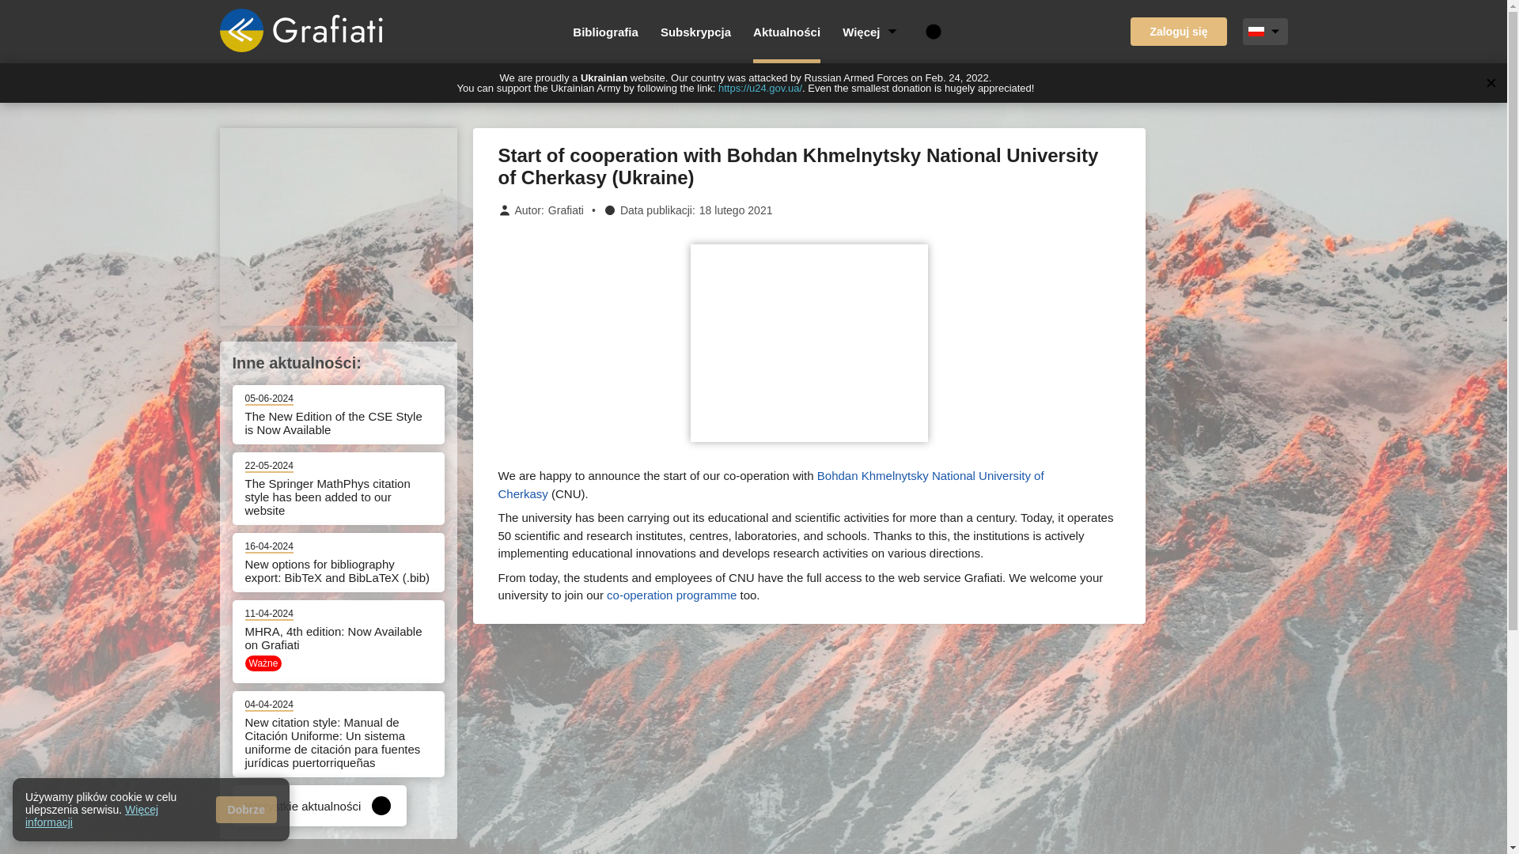  I want to click on Grafiati, so click(566, 210).